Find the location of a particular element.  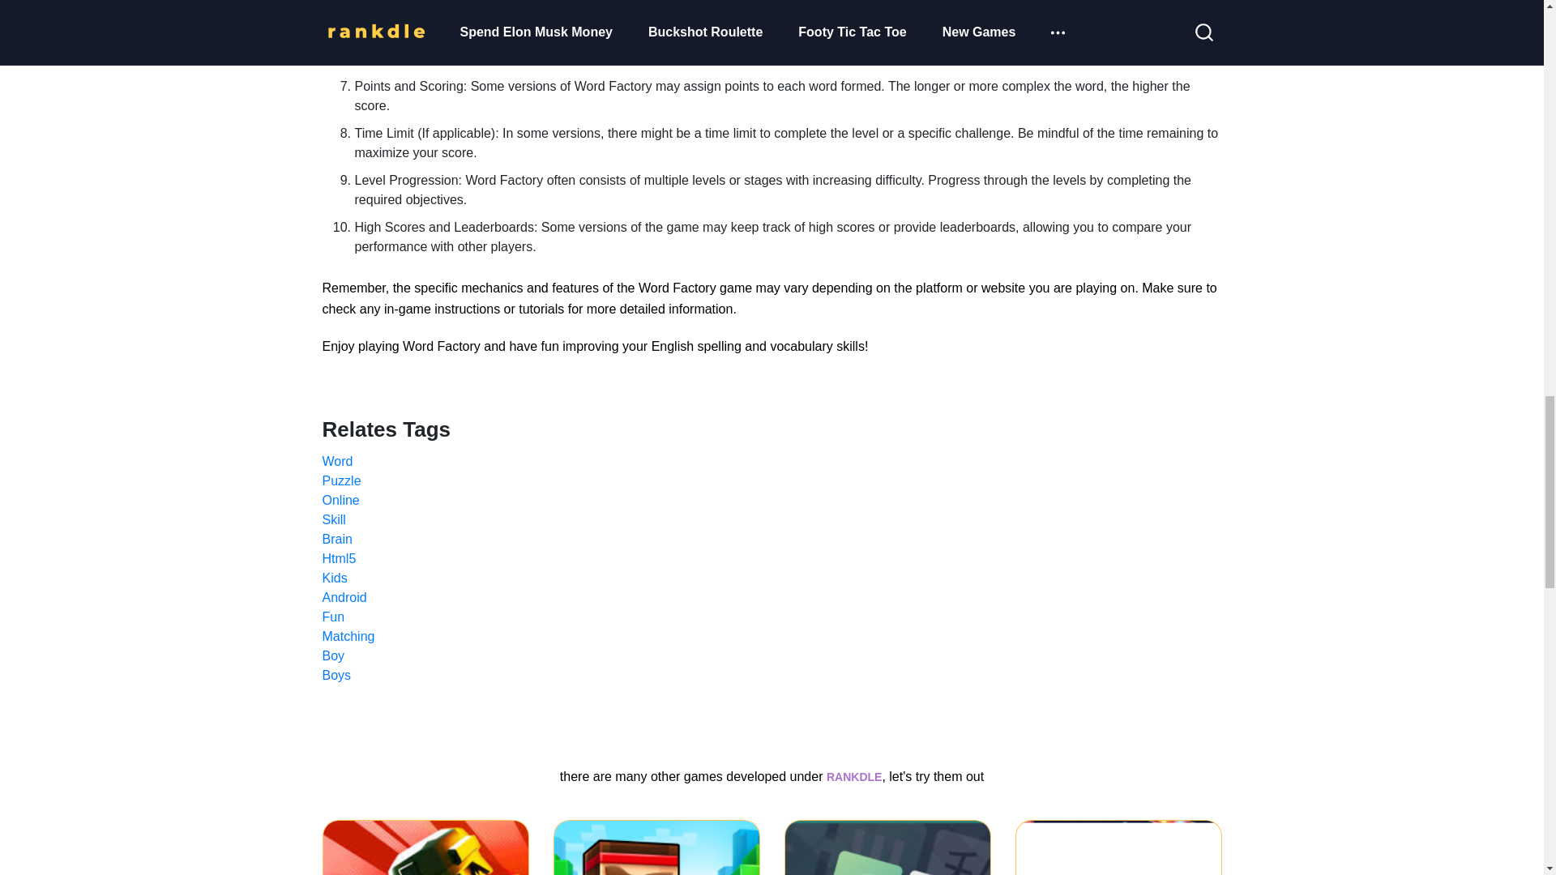

Fun is located at coordinates (772, 617).